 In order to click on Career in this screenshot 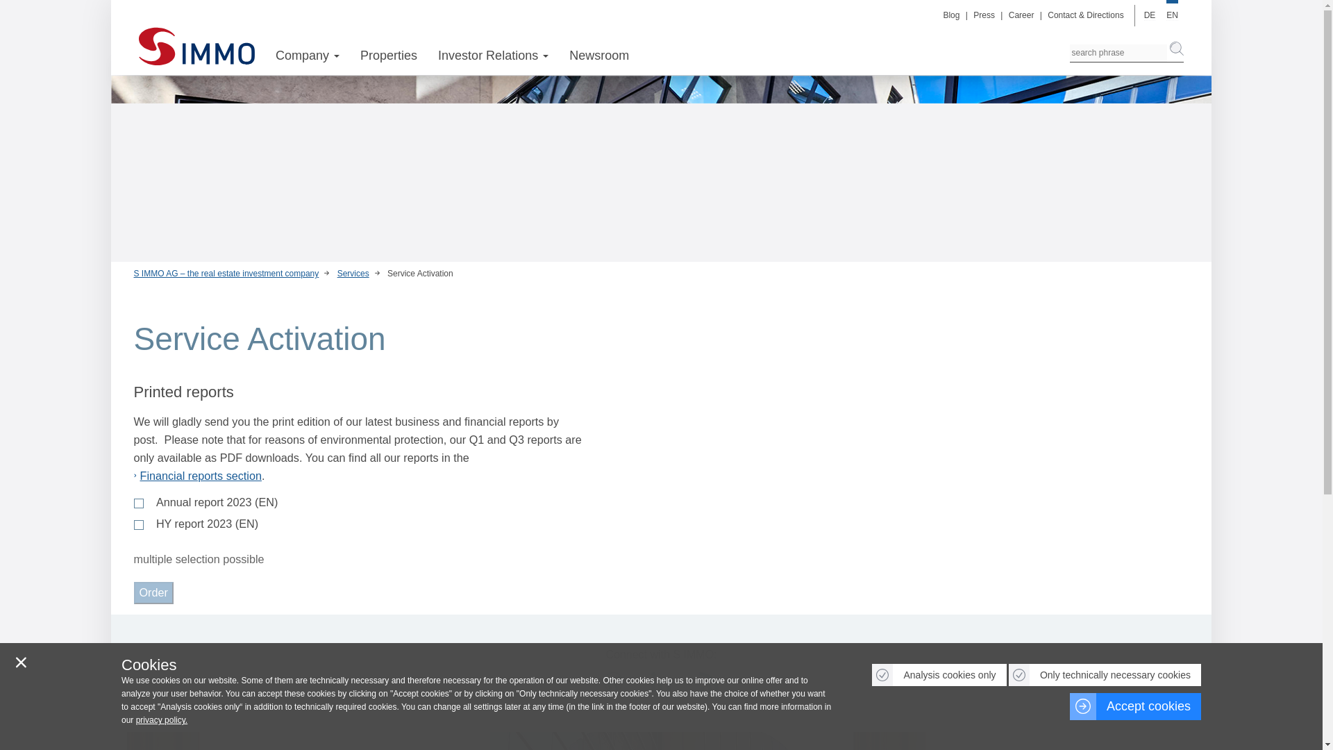, I will do `click(1022, 15)`.